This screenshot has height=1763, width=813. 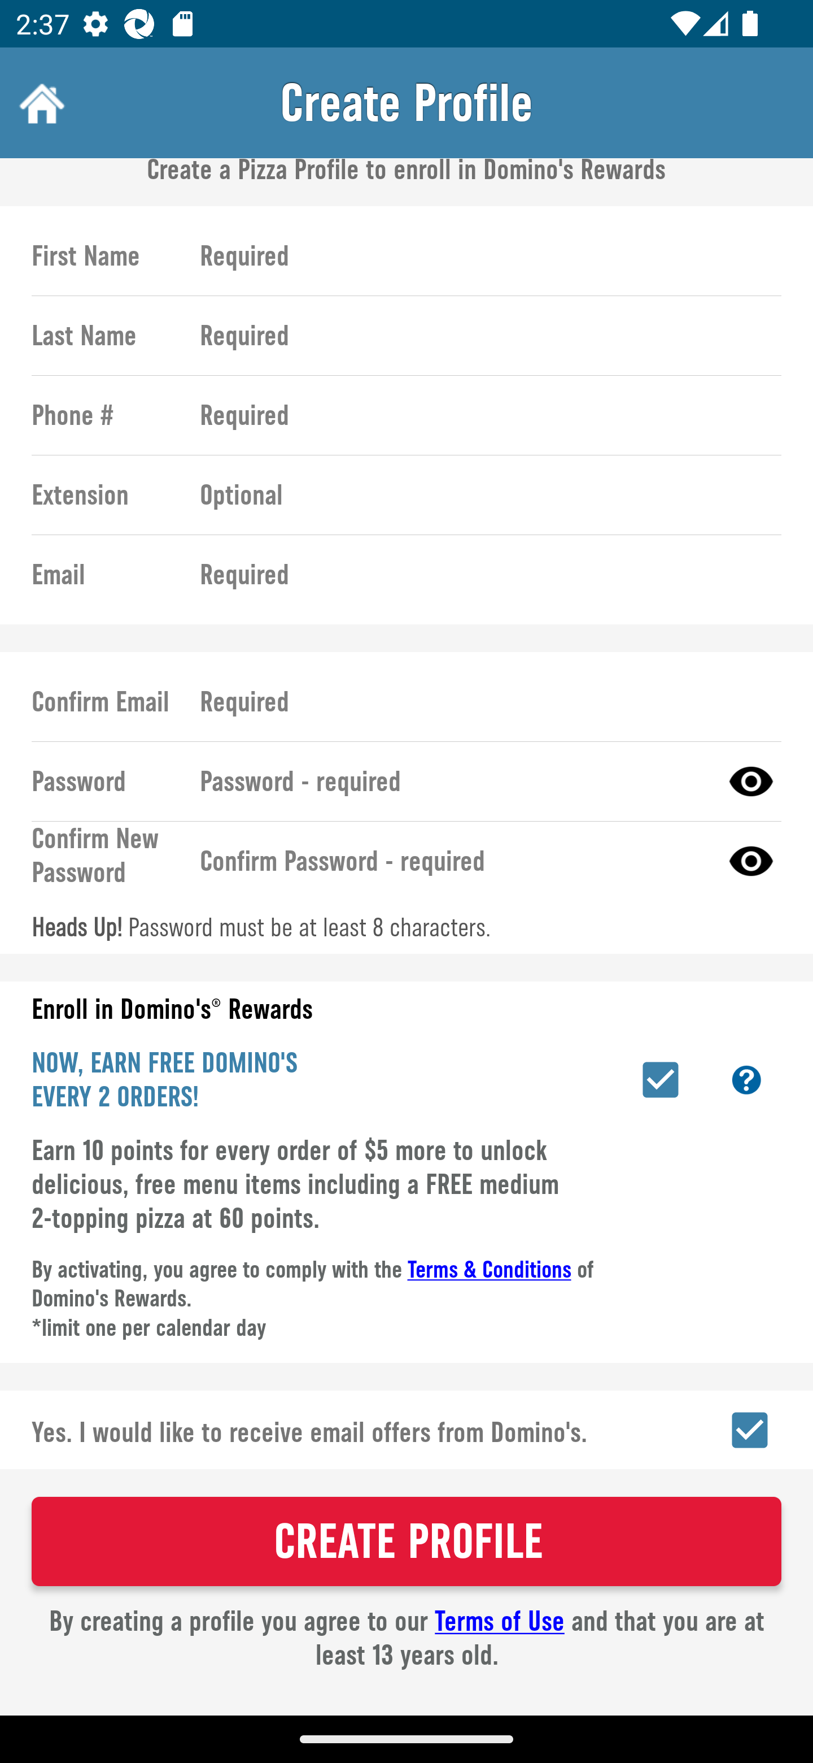 I want to click on Enroll in Piece of the Pie Rewards, so click(x=661, y=1079).